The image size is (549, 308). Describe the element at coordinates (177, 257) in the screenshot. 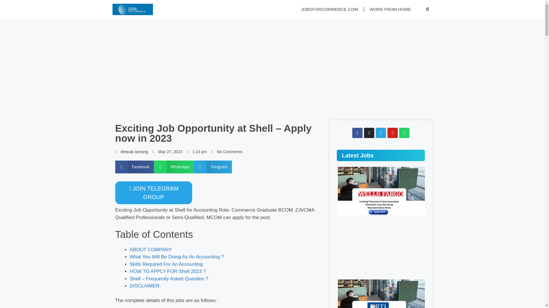

I see `What You Will Be Doing As An Accounting ?` at that location.